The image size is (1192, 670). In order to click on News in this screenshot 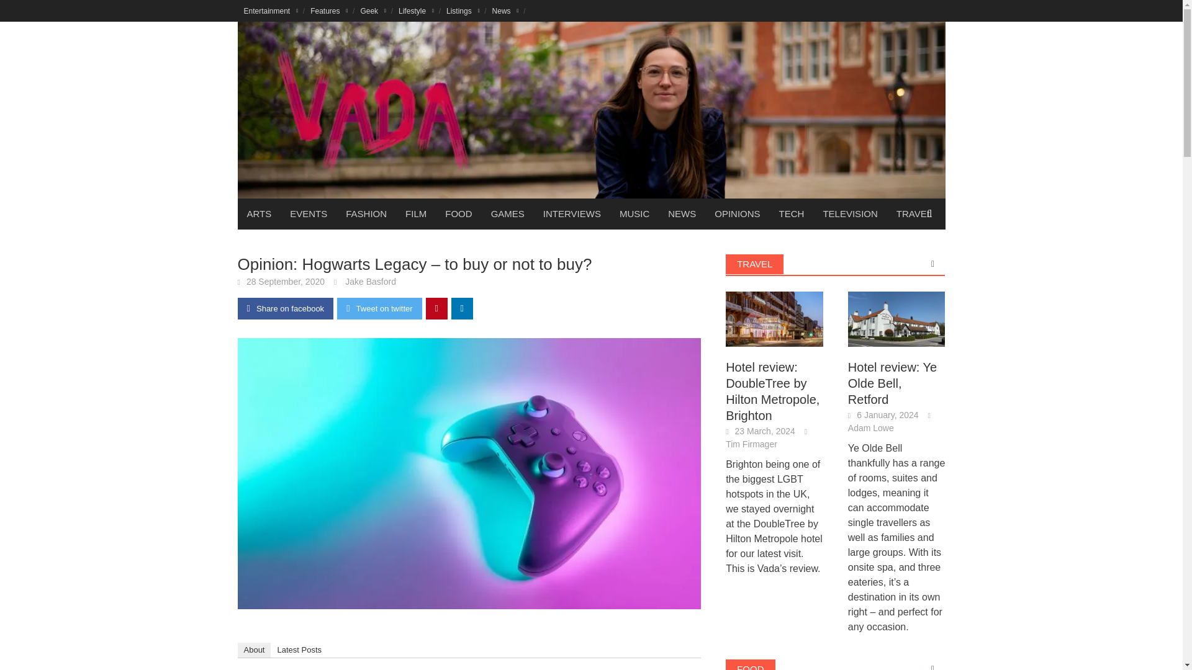, I will do `click(505, 11)`.